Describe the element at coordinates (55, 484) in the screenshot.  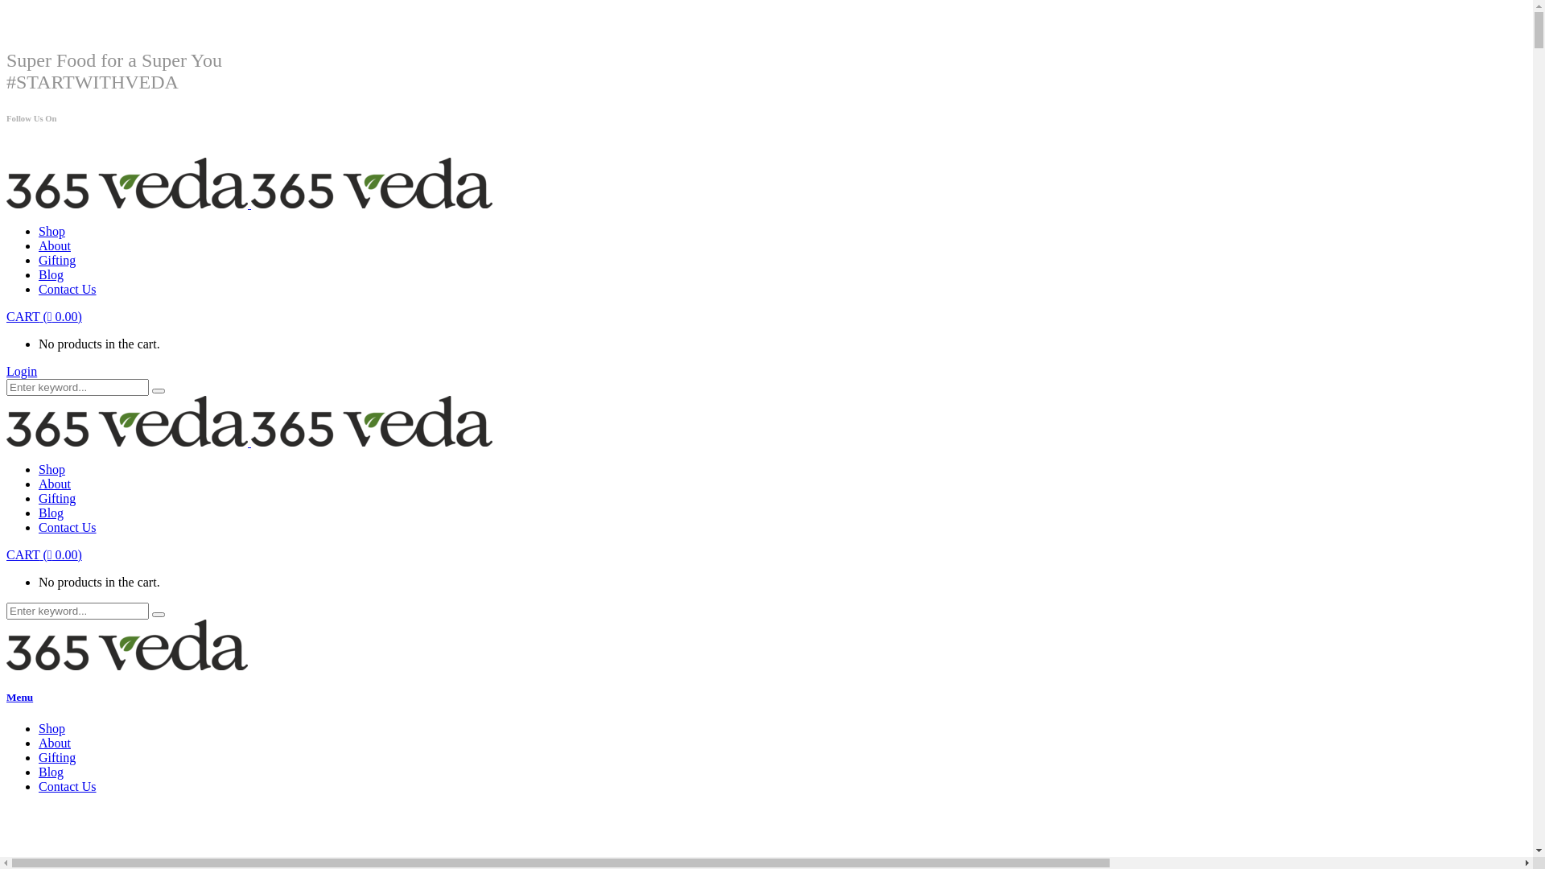
I see `About` at that location.